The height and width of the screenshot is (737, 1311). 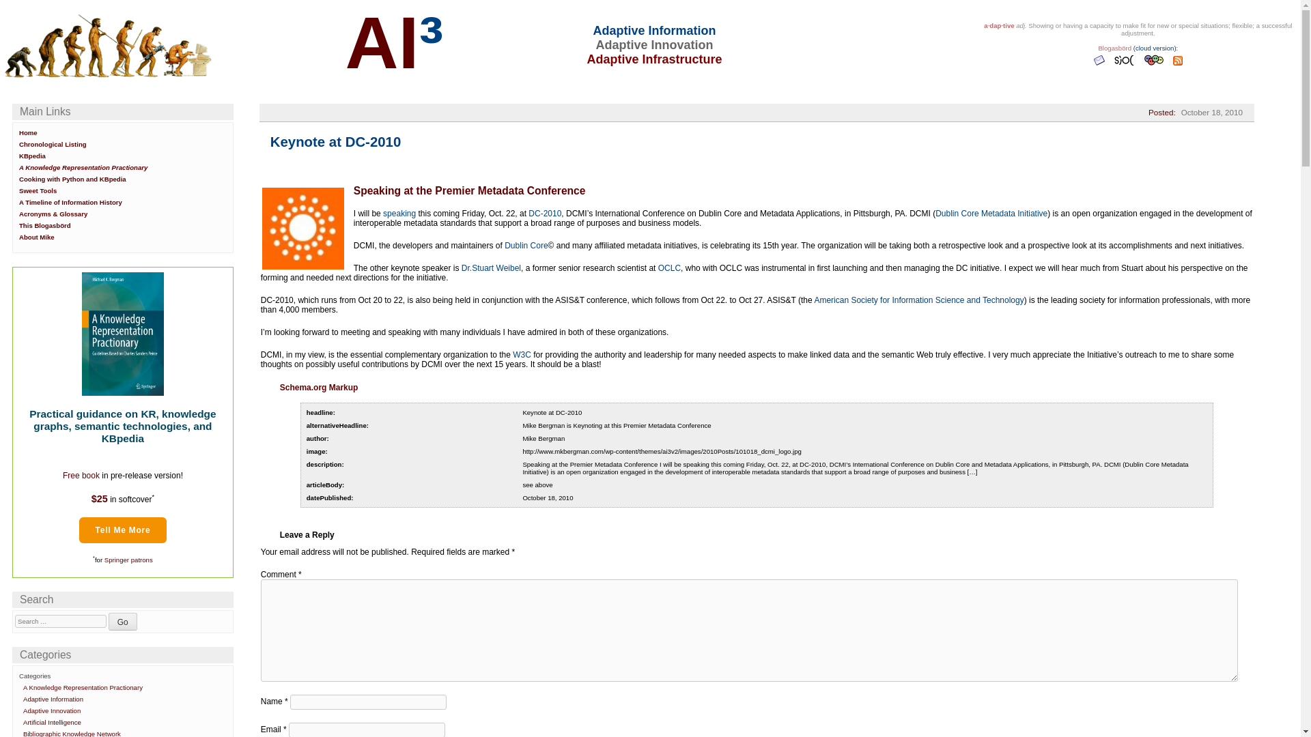 I want to click on Dublin Core Metadata Initiative, so click(x=991, y=213).